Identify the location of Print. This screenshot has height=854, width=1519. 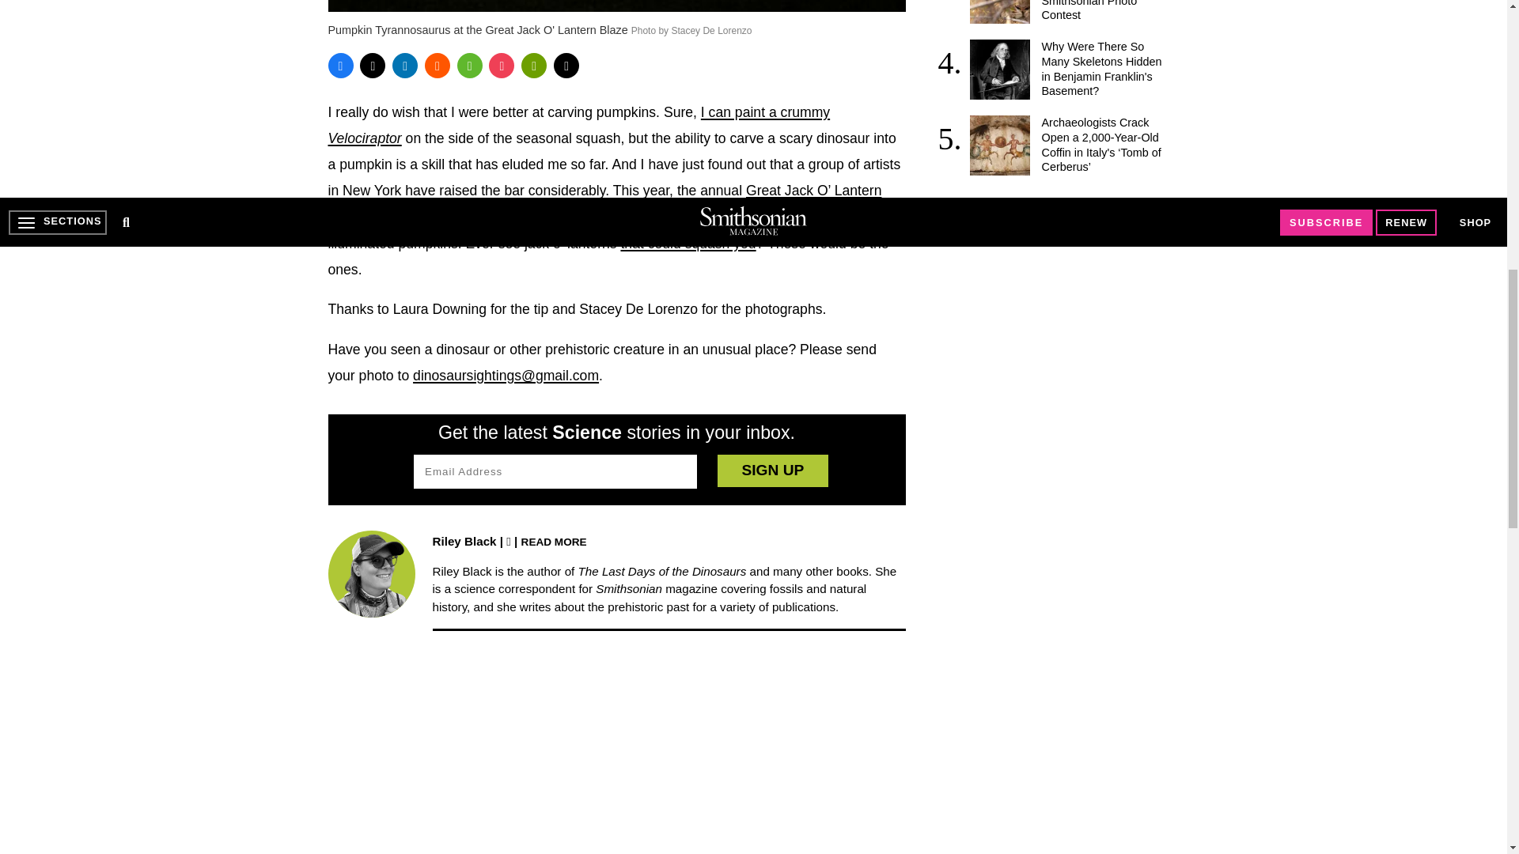
(533, 65).